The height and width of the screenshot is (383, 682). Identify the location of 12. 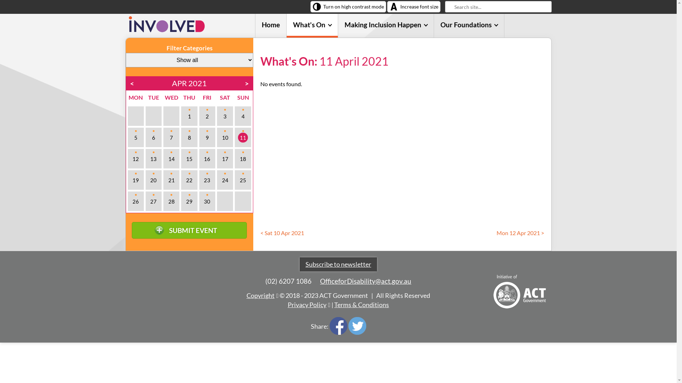
(136, 159).